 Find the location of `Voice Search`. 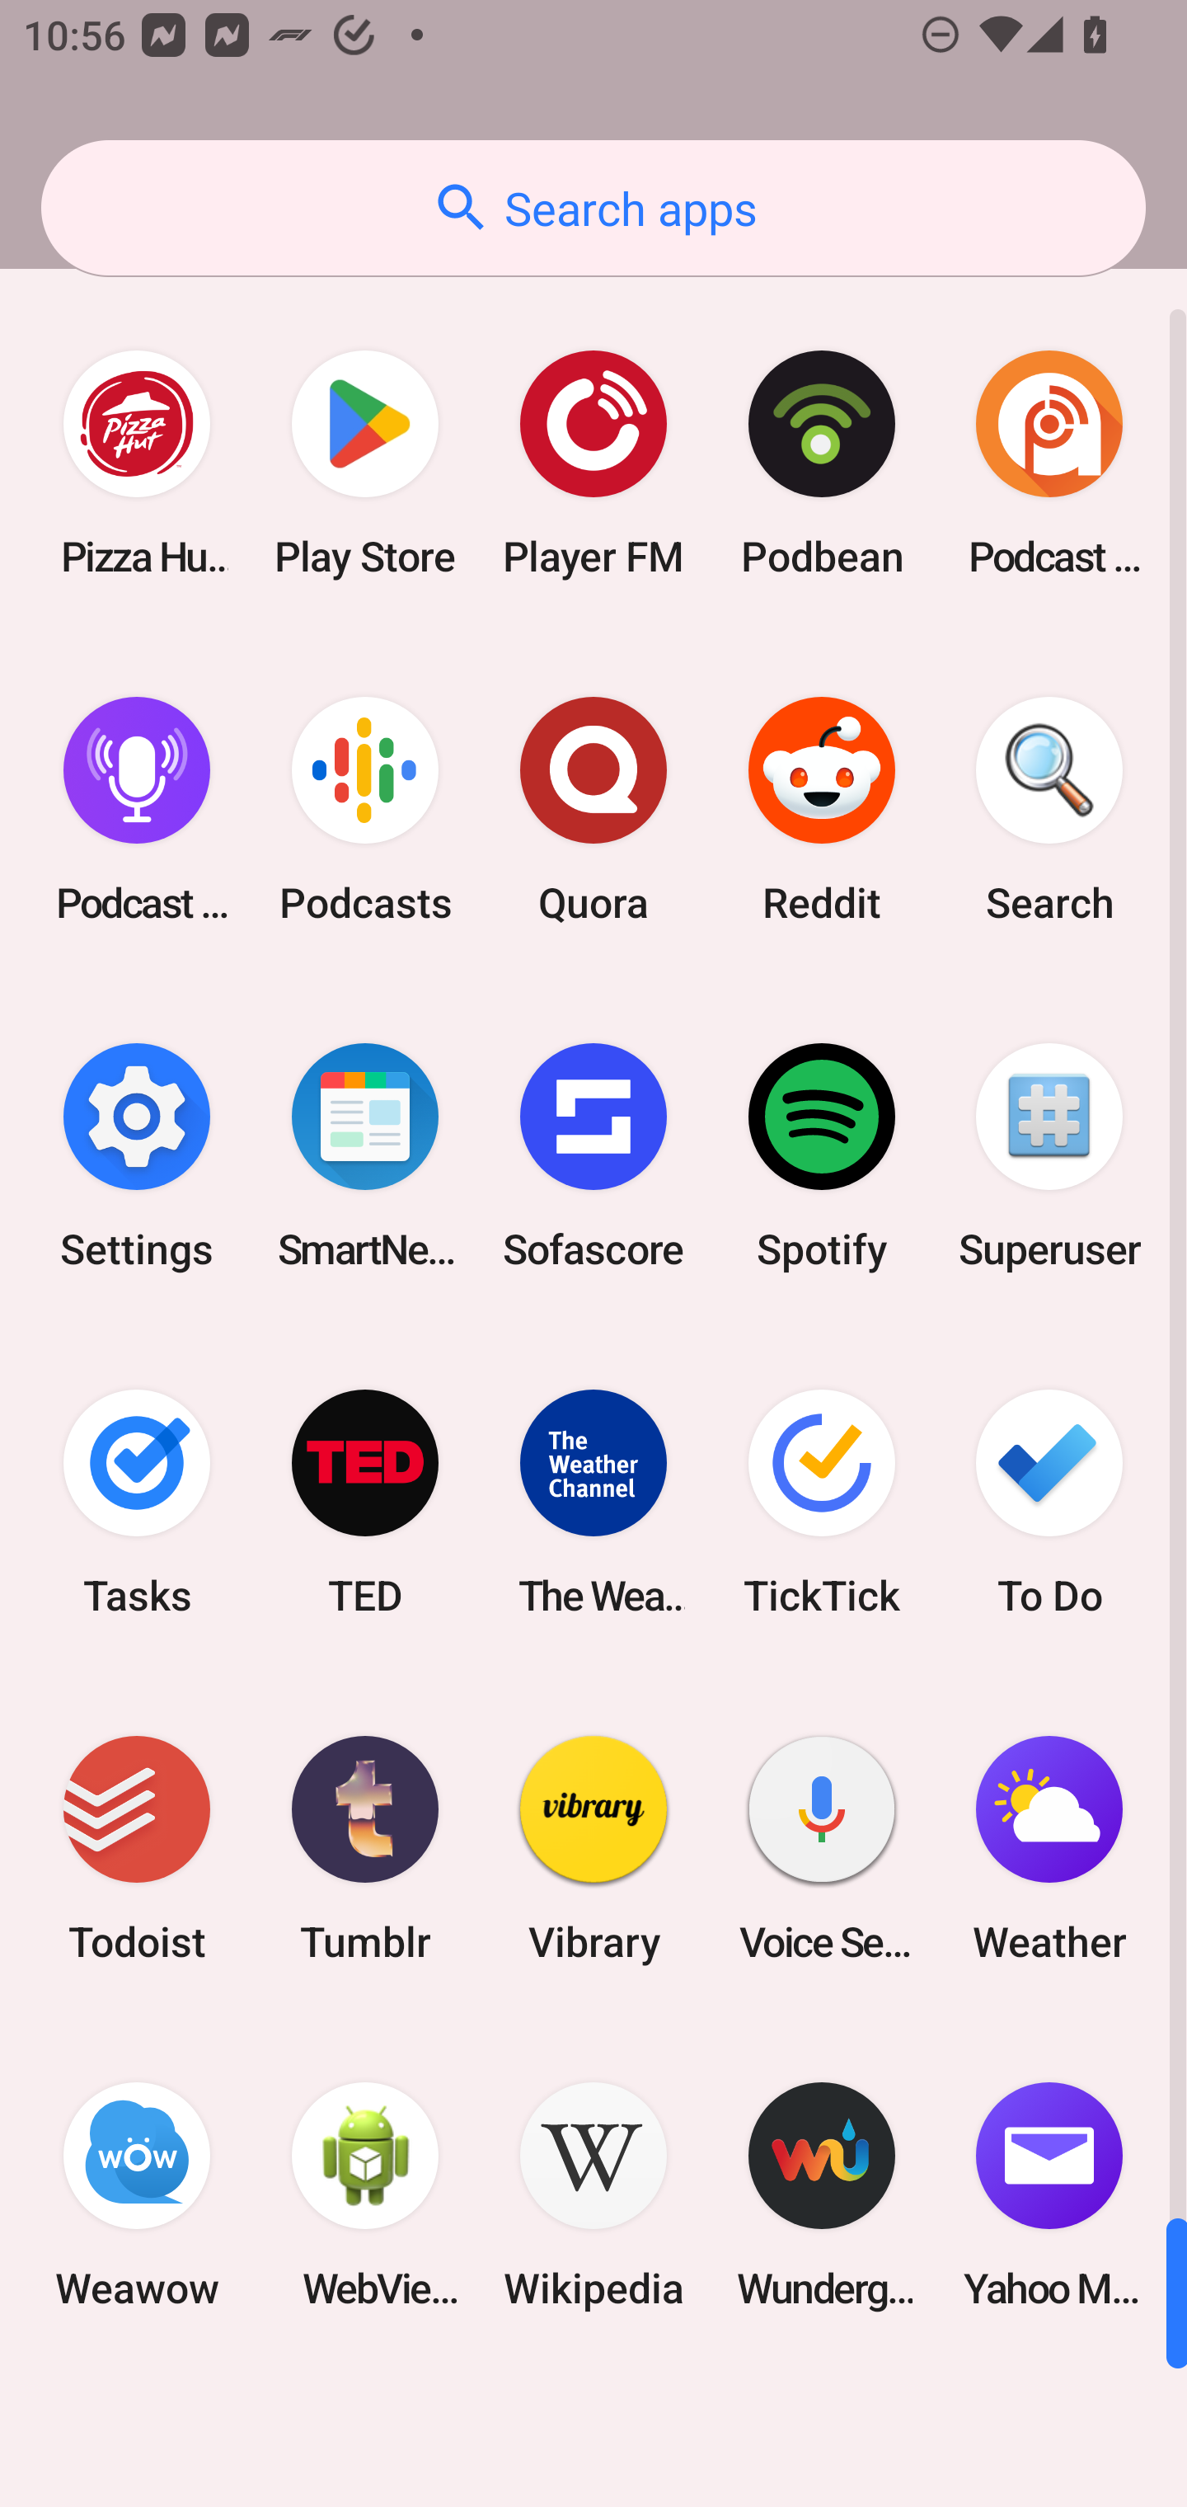

Voice Search is located at coordinates (821, 1849).